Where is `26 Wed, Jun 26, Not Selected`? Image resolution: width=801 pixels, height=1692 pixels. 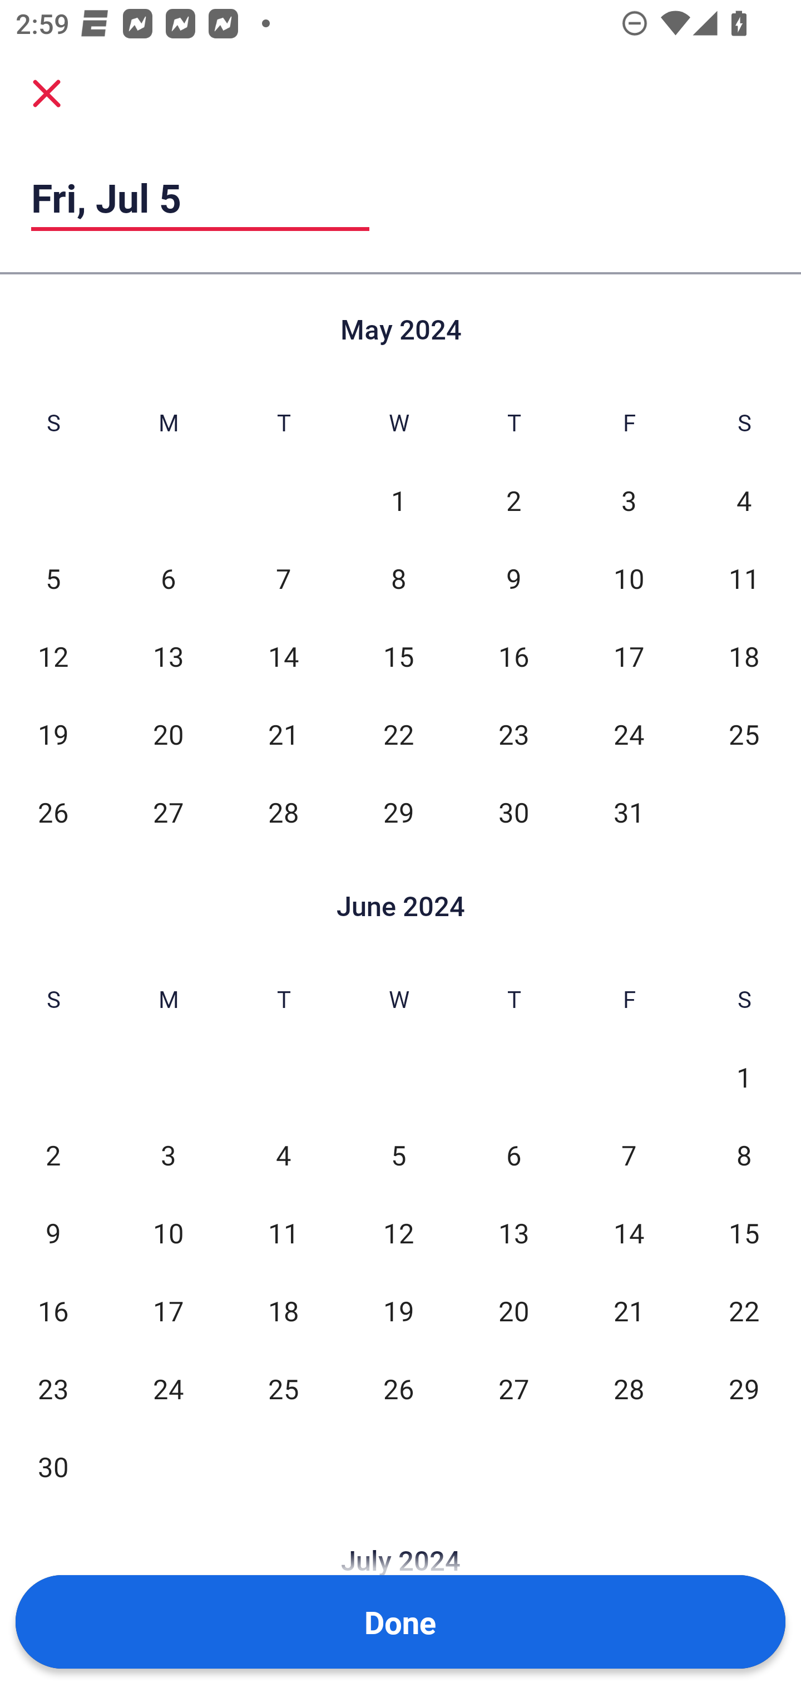 26 Wed, Jun 26, Not Selected is located at coordinates (398, 1389).